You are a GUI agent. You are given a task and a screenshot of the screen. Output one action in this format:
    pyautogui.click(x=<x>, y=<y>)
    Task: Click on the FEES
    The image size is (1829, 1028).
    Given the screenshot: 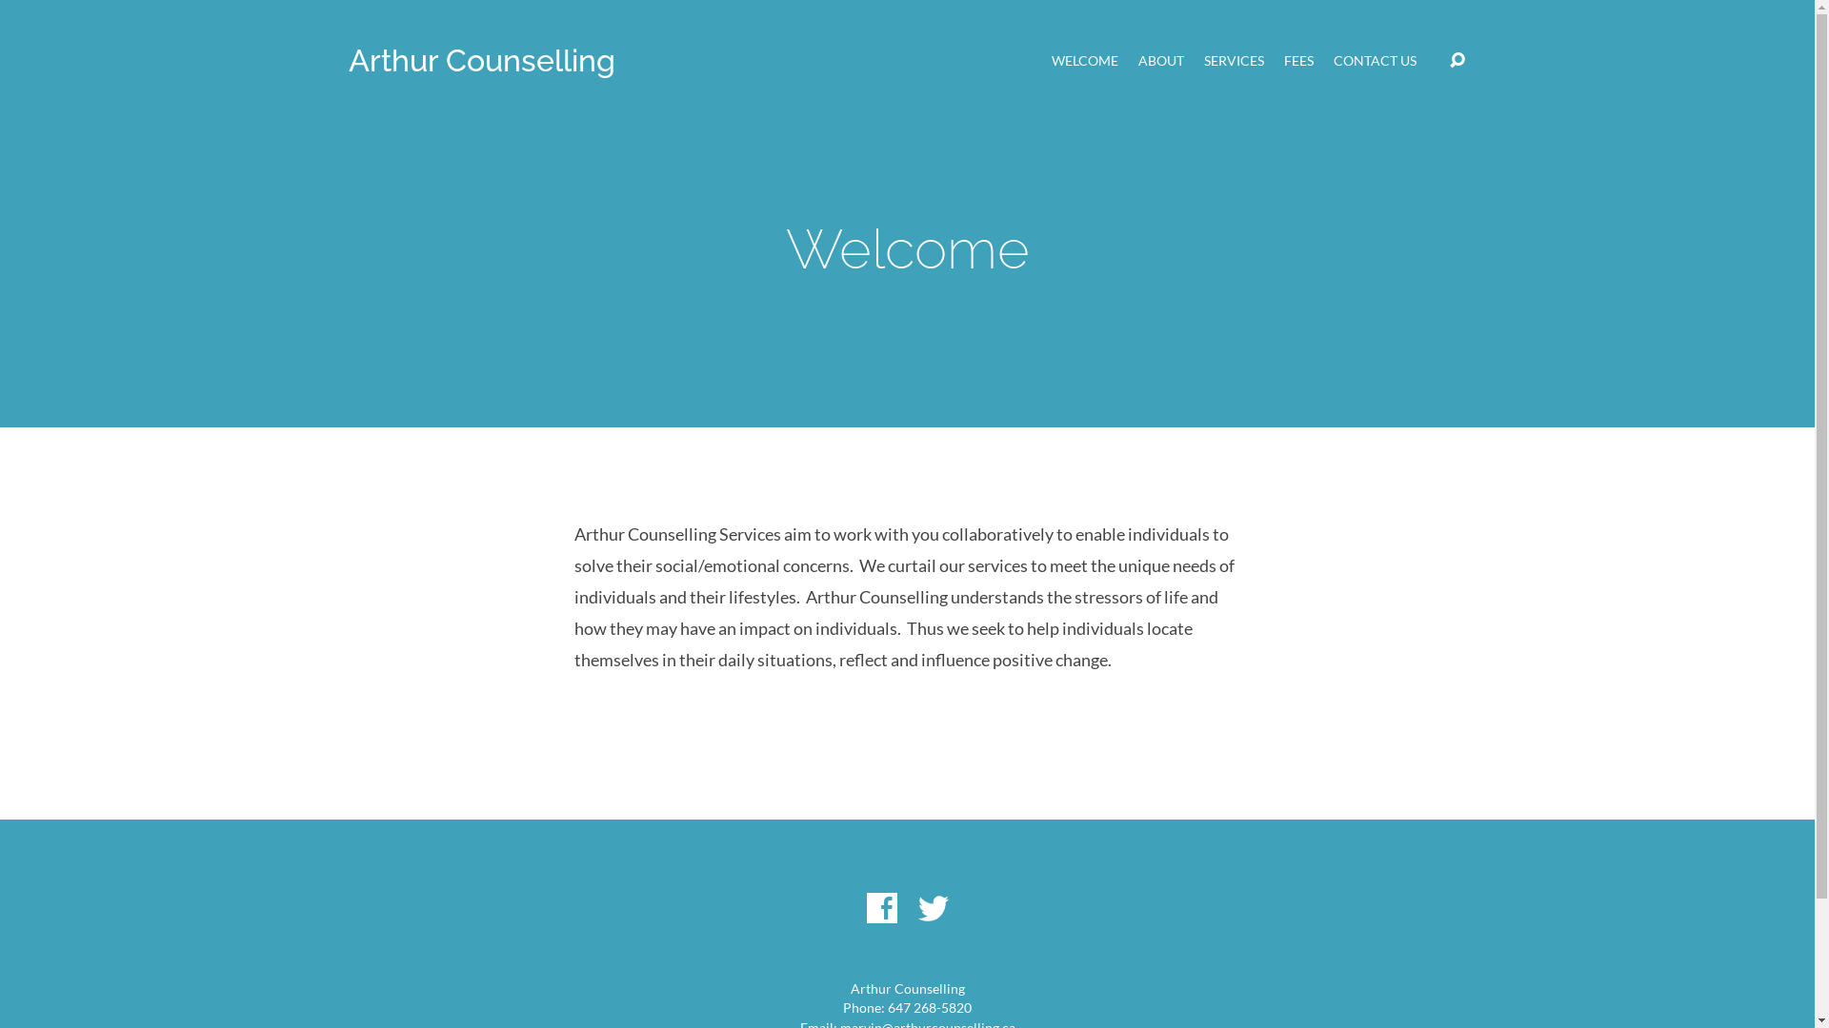 What is the action you would take?
    pyautogui.click(x=1299, y=61)
    